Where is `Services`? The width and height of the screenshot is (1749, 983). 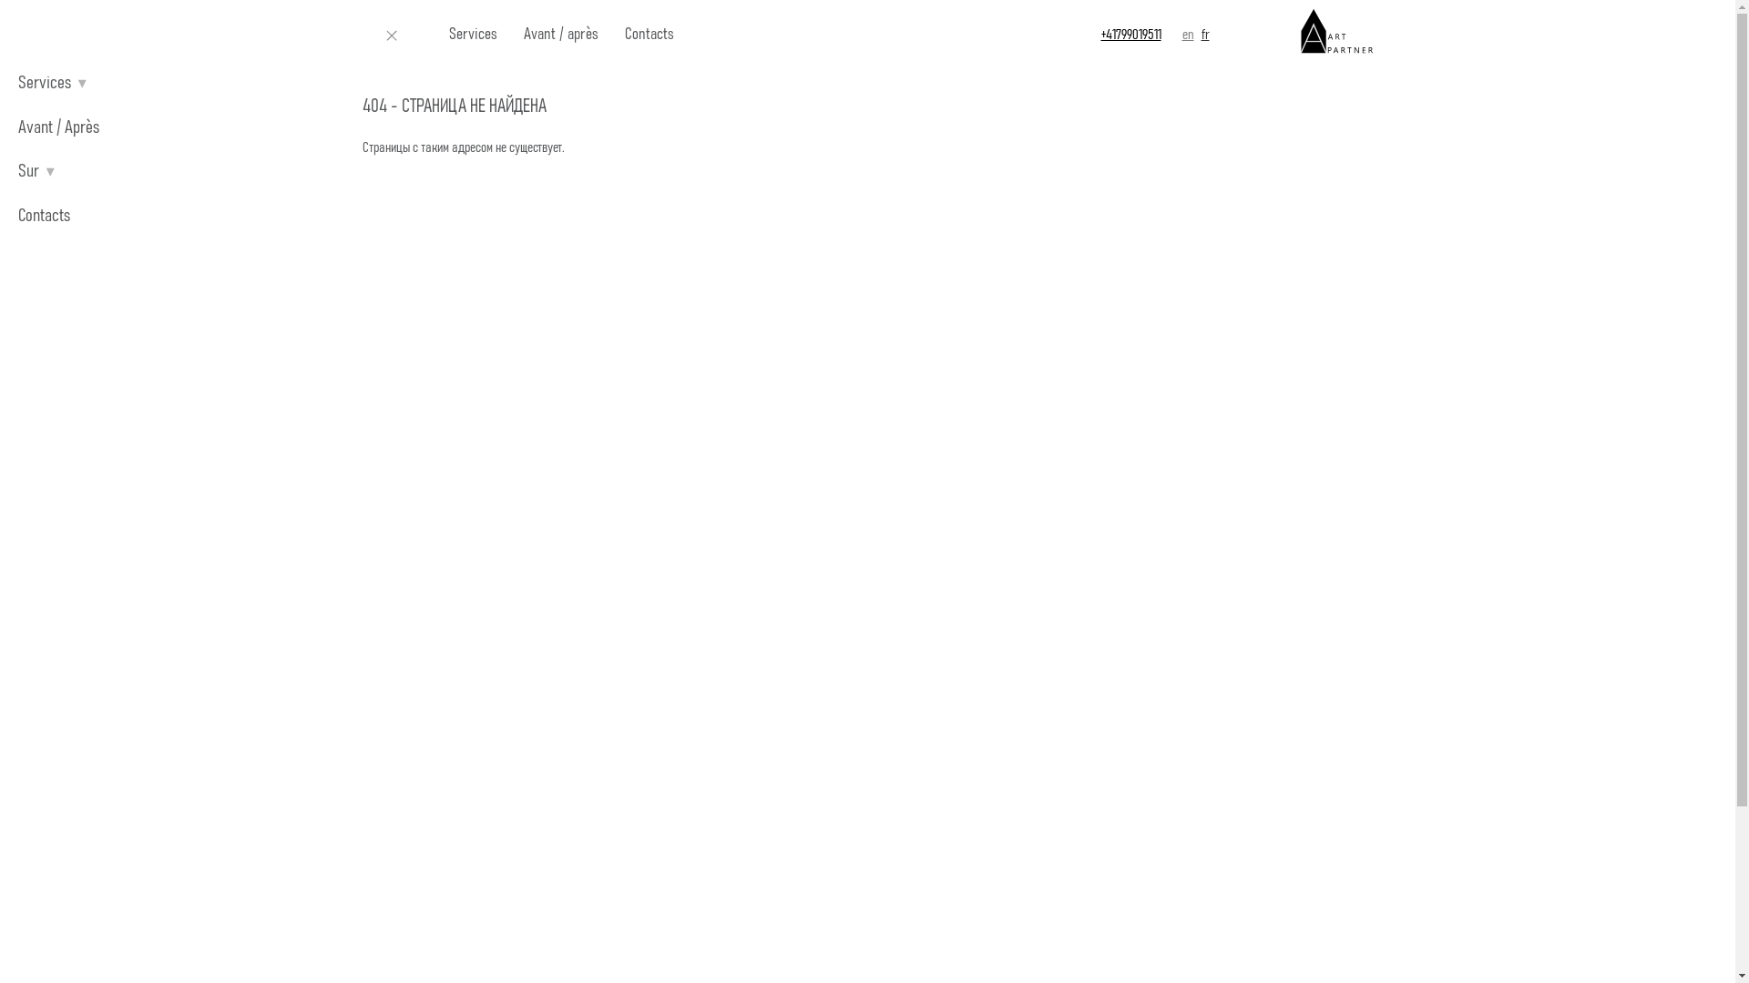 Services is located at coordinates (45, 83).